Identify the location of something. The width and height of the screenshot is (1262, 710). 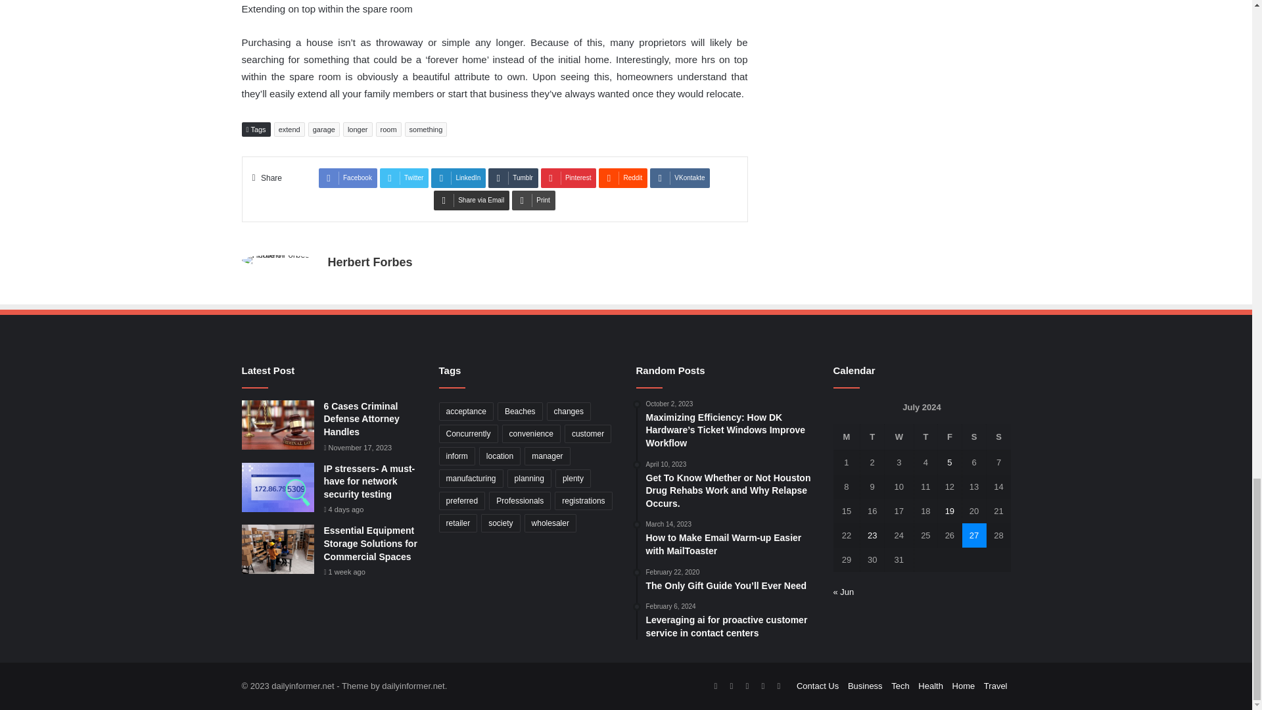
(426, 129).